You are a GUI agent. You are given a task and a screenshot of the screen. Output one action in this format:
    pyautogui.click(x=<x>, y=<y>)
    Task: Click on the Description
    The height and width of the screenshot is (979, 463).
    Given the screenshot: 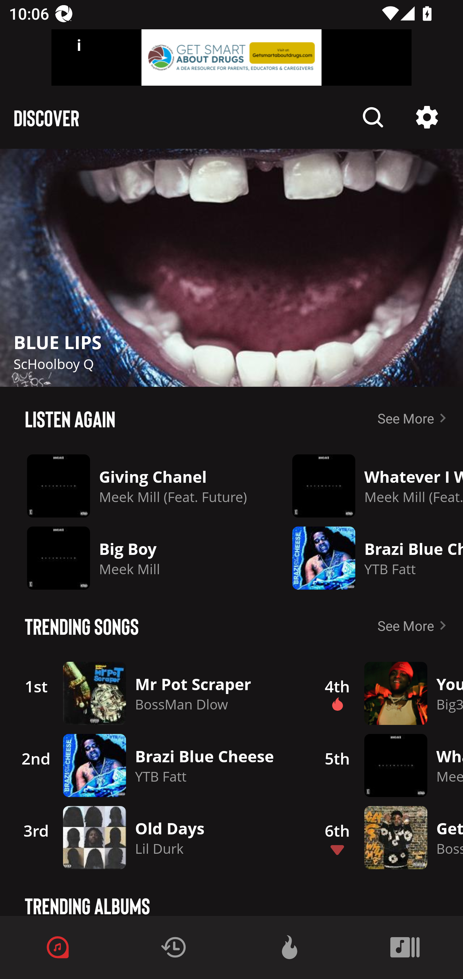 What is the action you would take?
    pyautogui.click(x=373, y=117)
    